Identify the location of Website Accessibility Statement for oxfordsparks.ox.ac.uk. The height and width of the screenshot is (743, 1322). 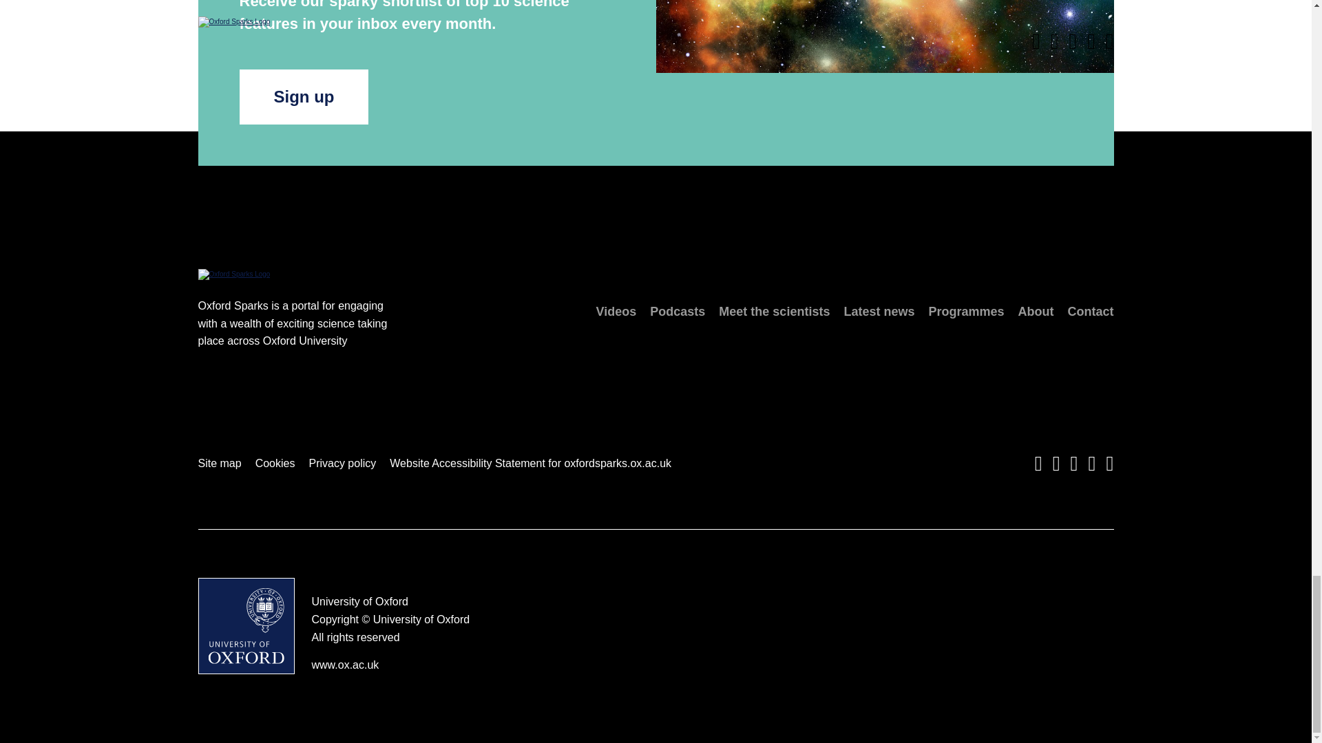
(530, 464).